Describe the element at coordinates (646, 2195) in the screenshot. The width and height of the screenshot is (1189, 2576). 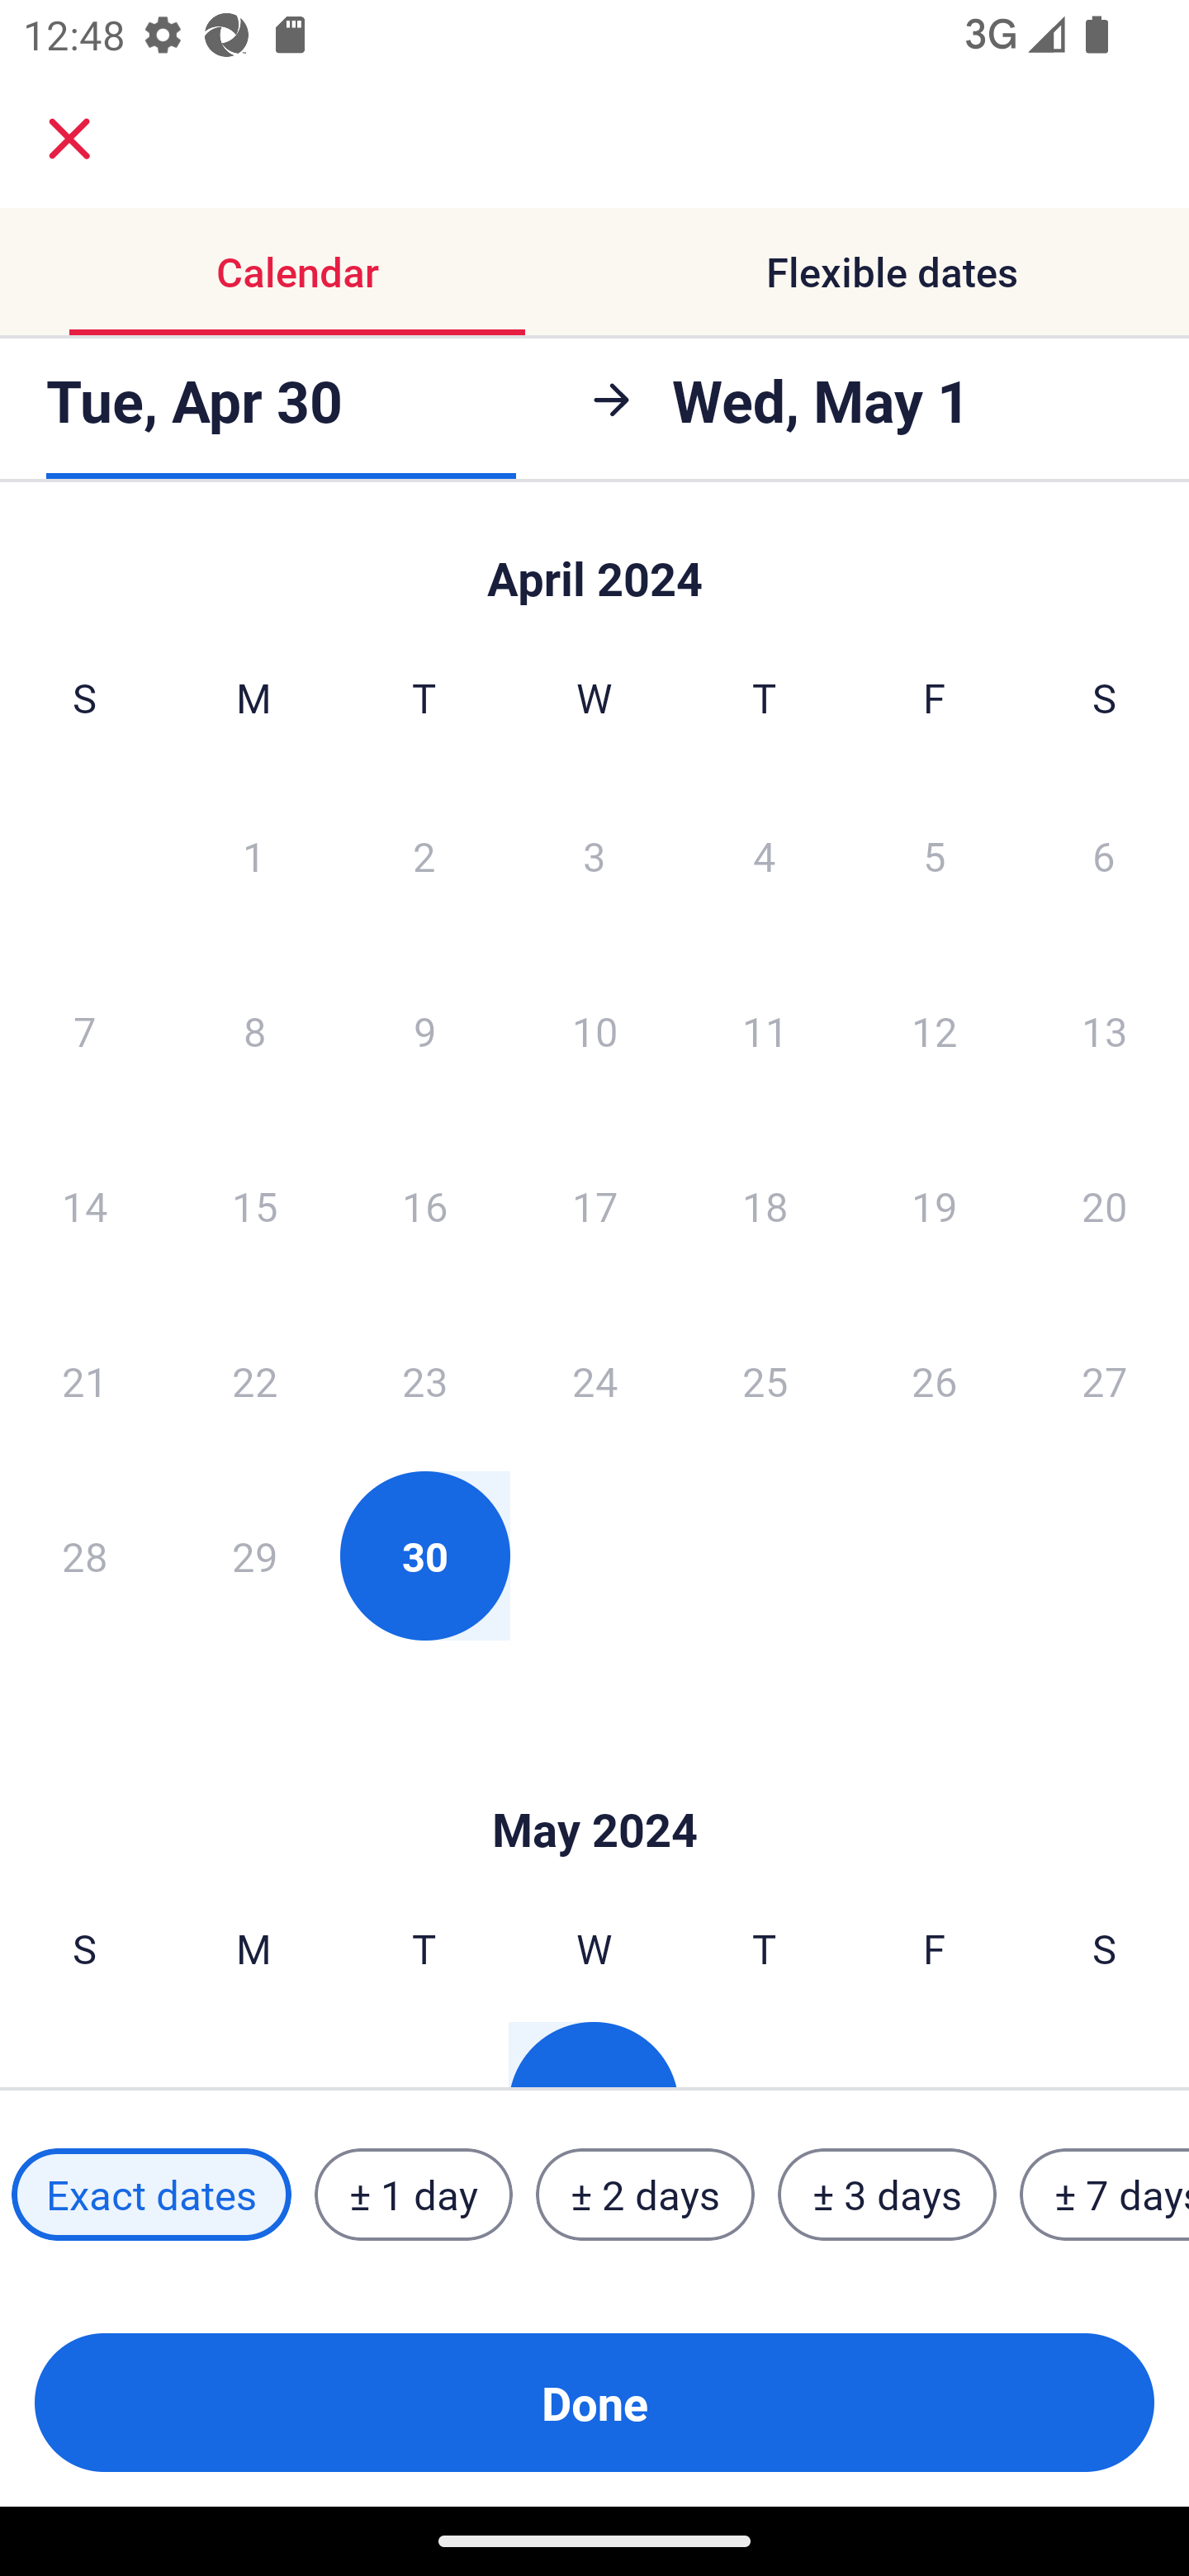
I see `± 2 days` at that location.